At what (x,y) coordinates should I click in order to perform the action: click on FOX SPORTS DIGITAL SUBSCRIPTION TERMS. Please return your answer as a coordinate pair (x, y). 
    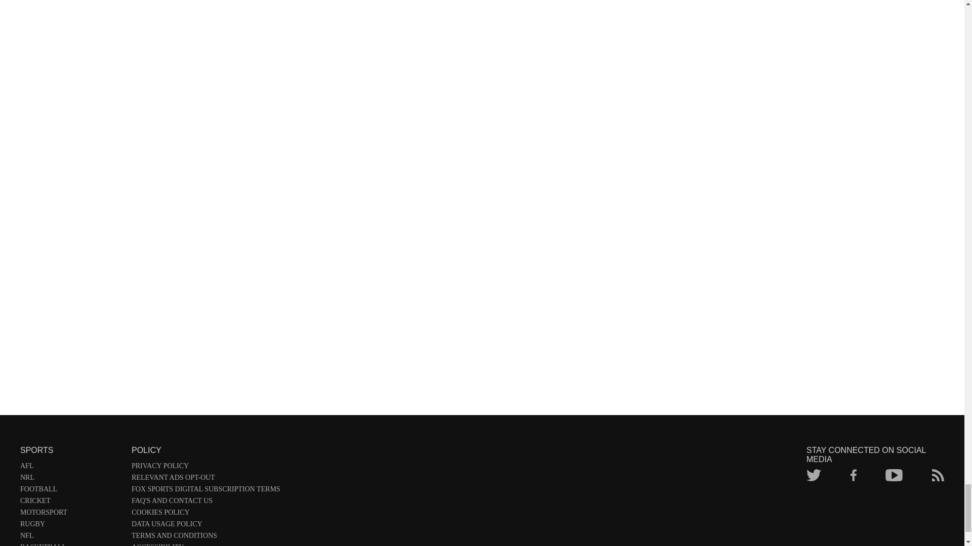
    Looking at the image, I should click on (206, 491).